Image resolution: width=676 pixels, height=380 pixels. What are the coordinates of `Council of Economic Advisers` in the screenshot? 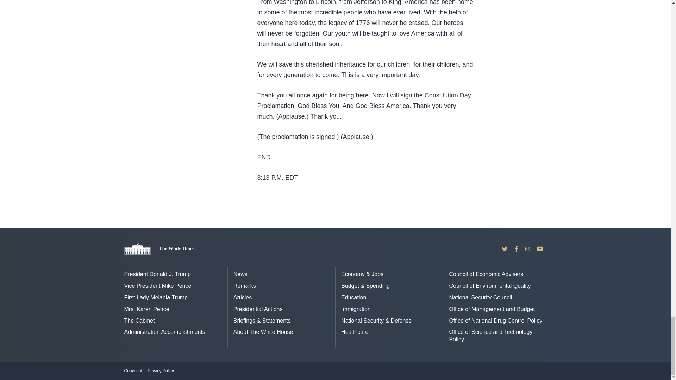 It's located at (486, 274).